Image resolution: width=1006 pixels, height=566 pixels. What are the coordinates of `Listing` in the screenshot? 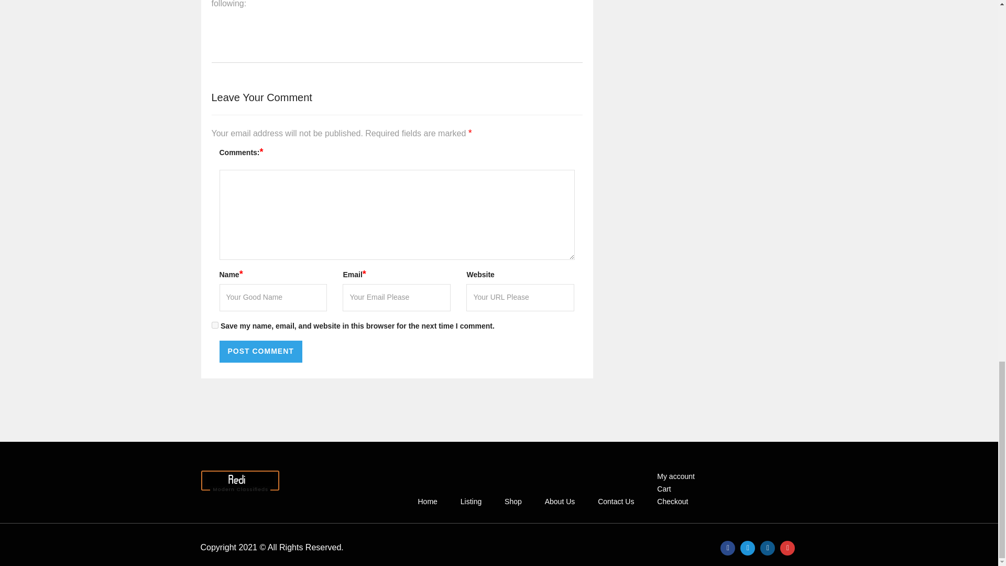 It's located at (471, 502).